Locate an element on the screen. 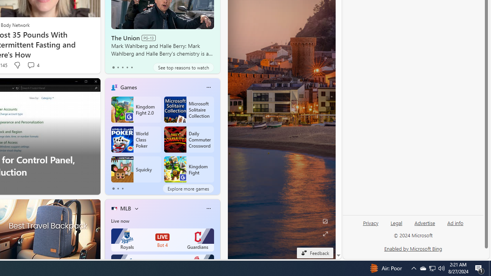 The height and width of the screenshot is (276, 491). View comments 4 Comment is located at coordinates (31, 65).